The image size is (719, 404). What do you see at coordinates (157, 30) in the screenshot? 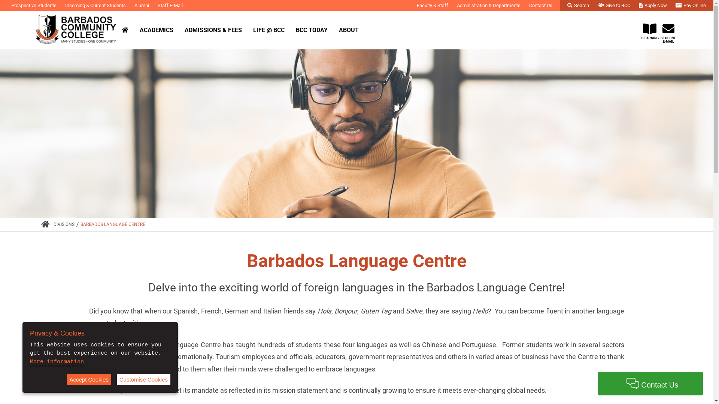
I see `ACADEMICS` at bounding box center [157, 30].